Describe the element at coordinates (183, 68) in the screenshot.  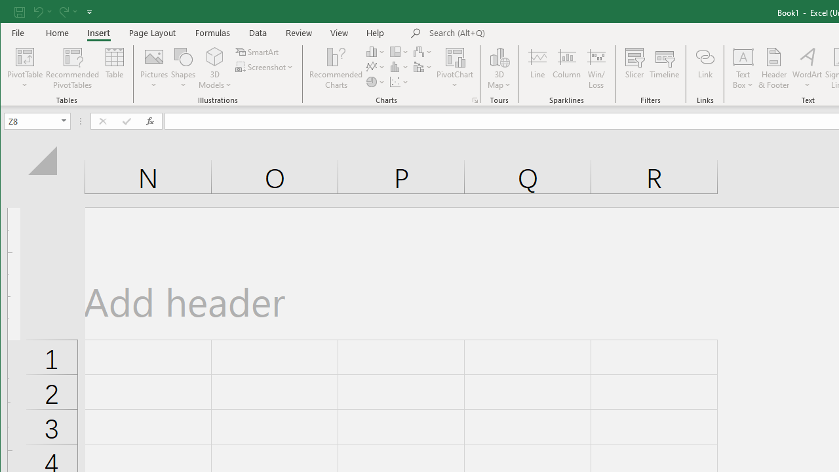
I see `Shapes` at that location.